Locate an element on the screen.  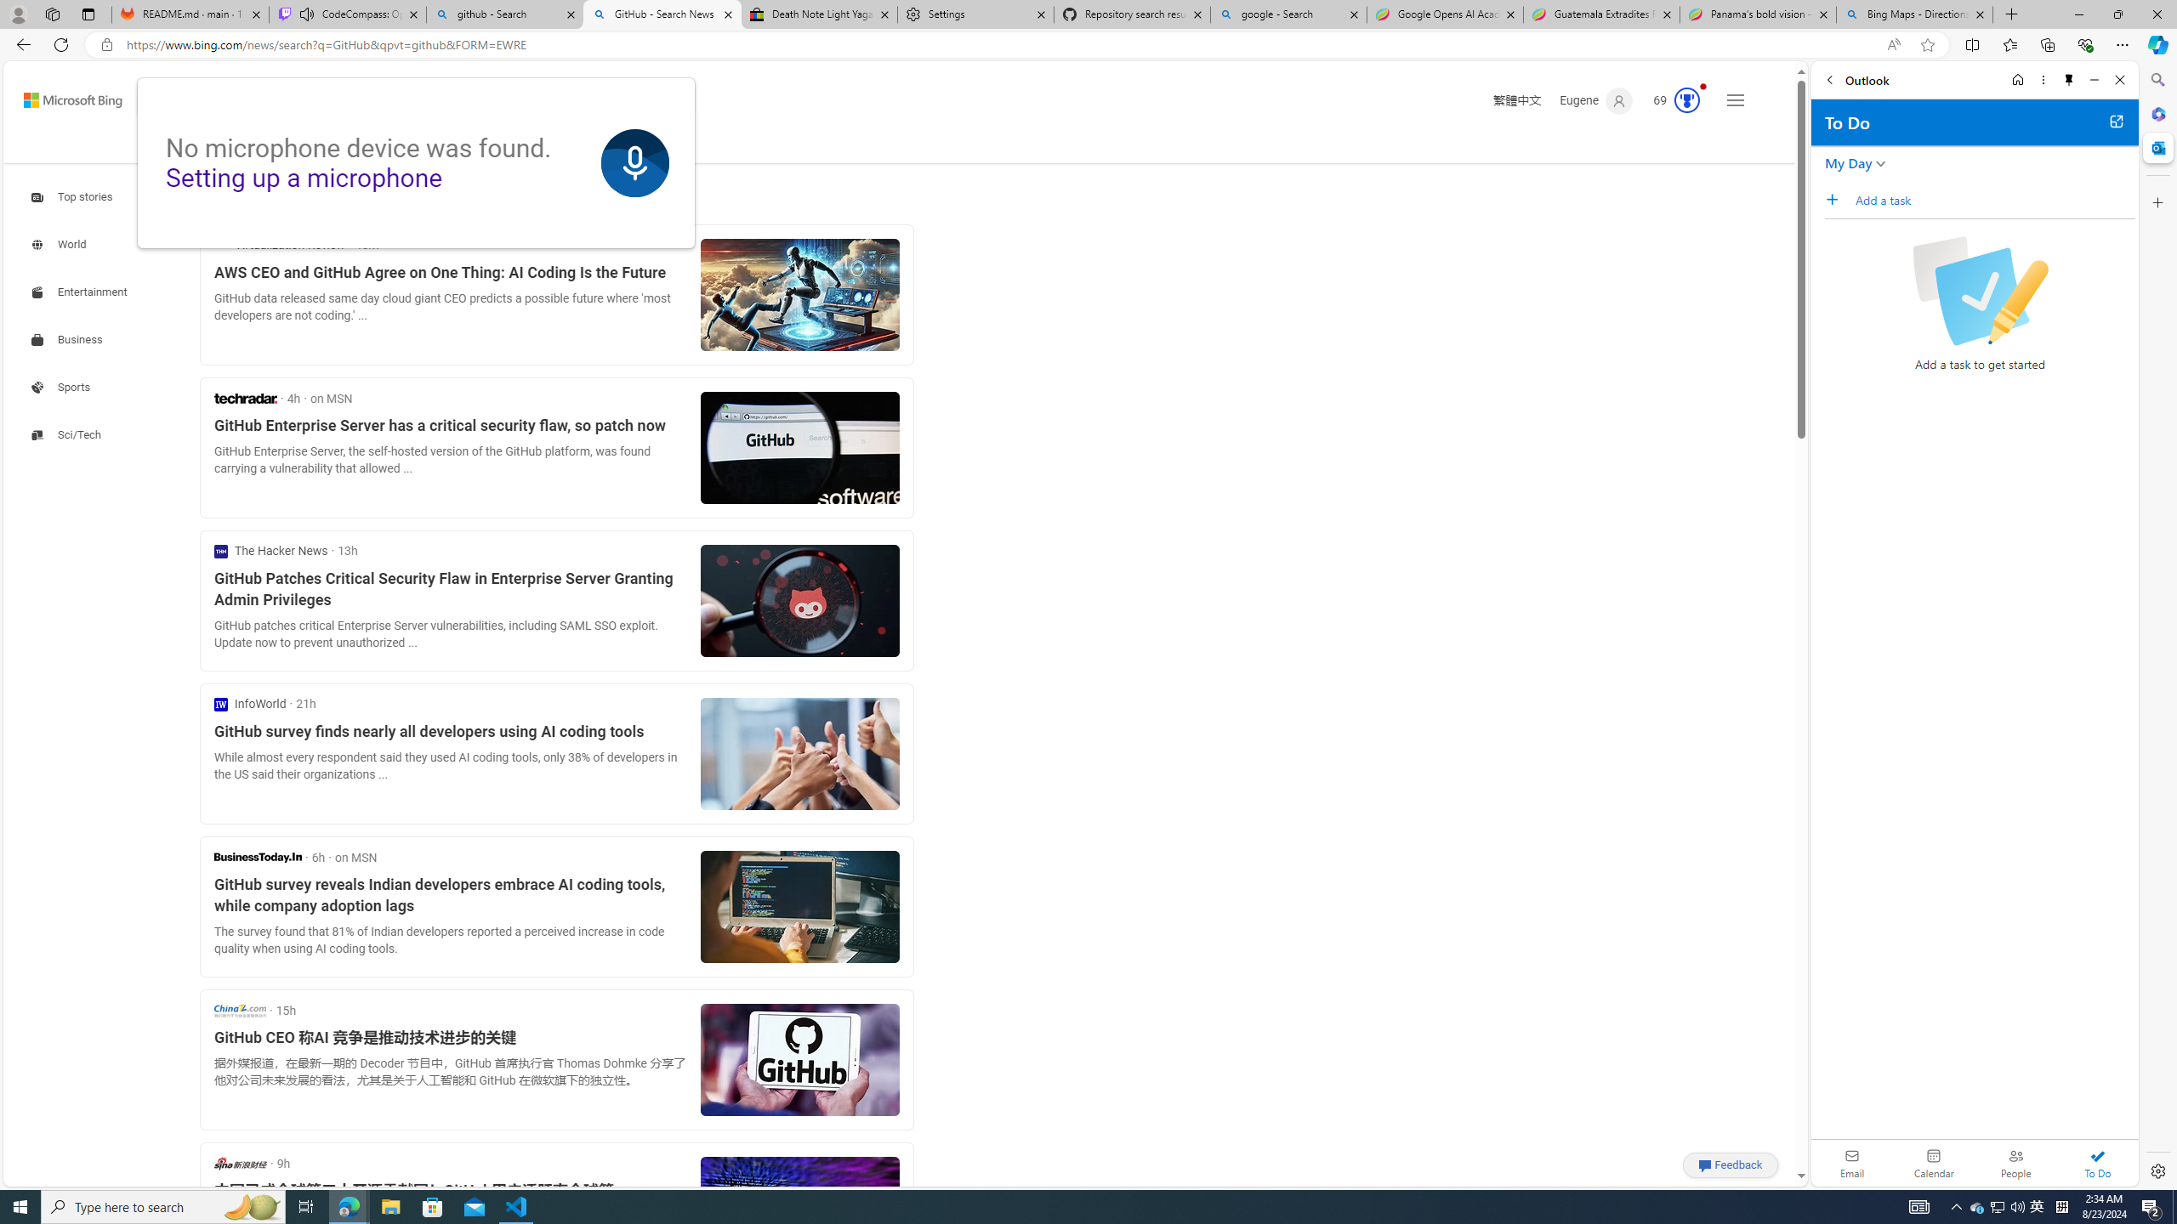
Settings and more (Alt+F) is located at coordinates (2123, 44).